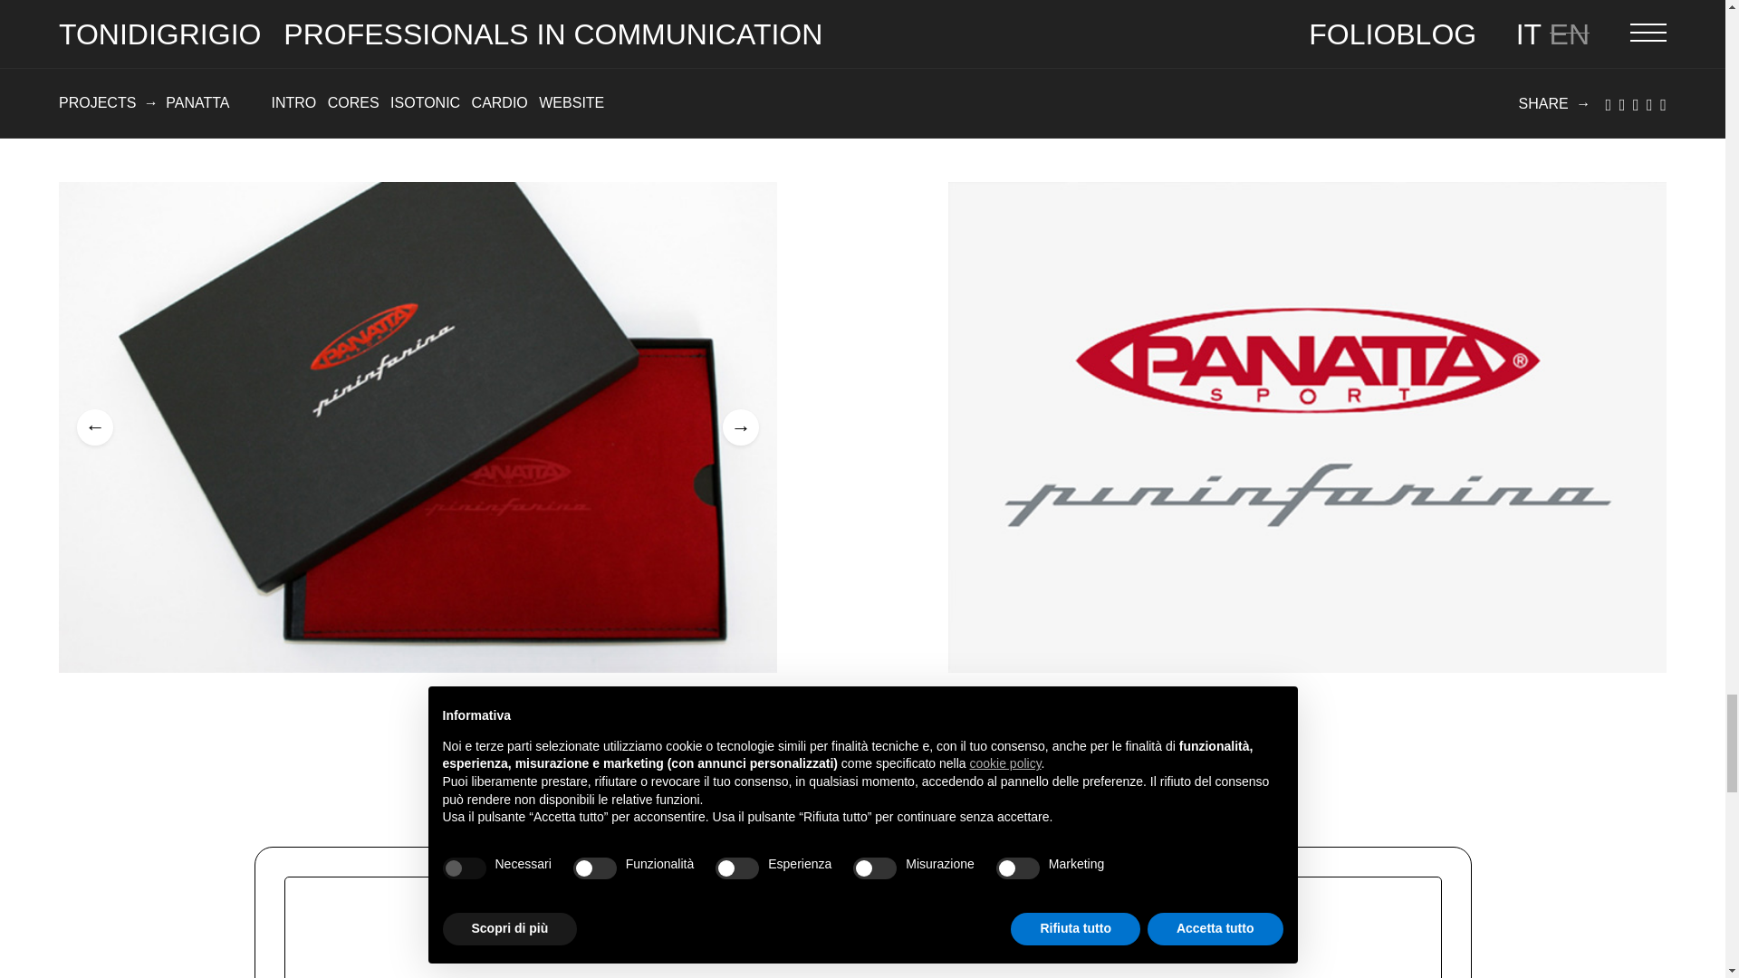 The width and height of the screenshot is (1739, 978). Describe the element at coordinates (741, 427) in the screenshot. I see `Next` at that location.